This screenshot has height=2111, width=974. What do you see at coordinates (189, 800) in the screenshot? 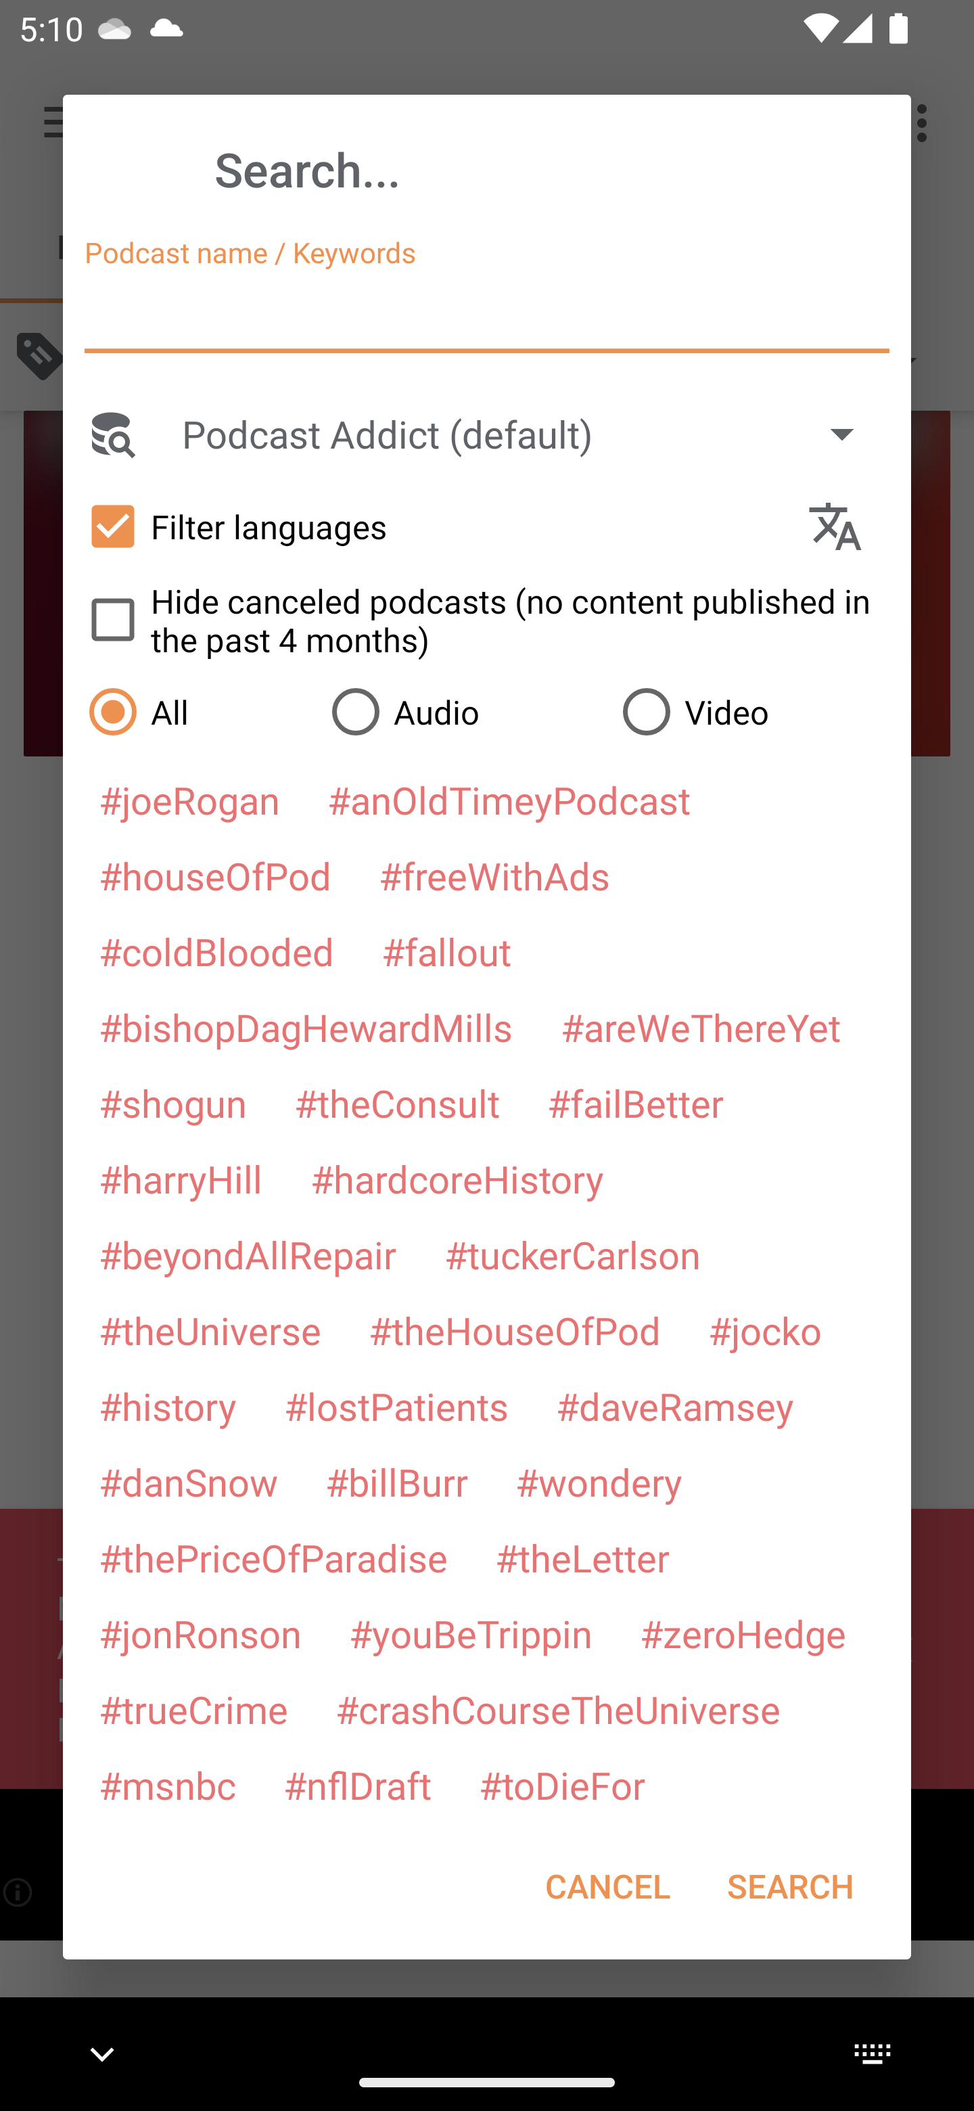
I see `#joeRogan` at bounding box center [189, 800].